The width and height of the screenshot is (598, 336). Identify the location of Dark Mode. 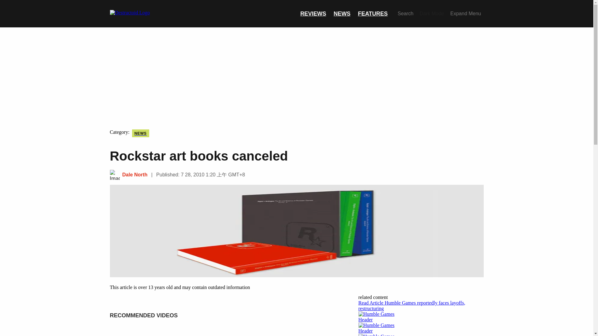
(432, 14).